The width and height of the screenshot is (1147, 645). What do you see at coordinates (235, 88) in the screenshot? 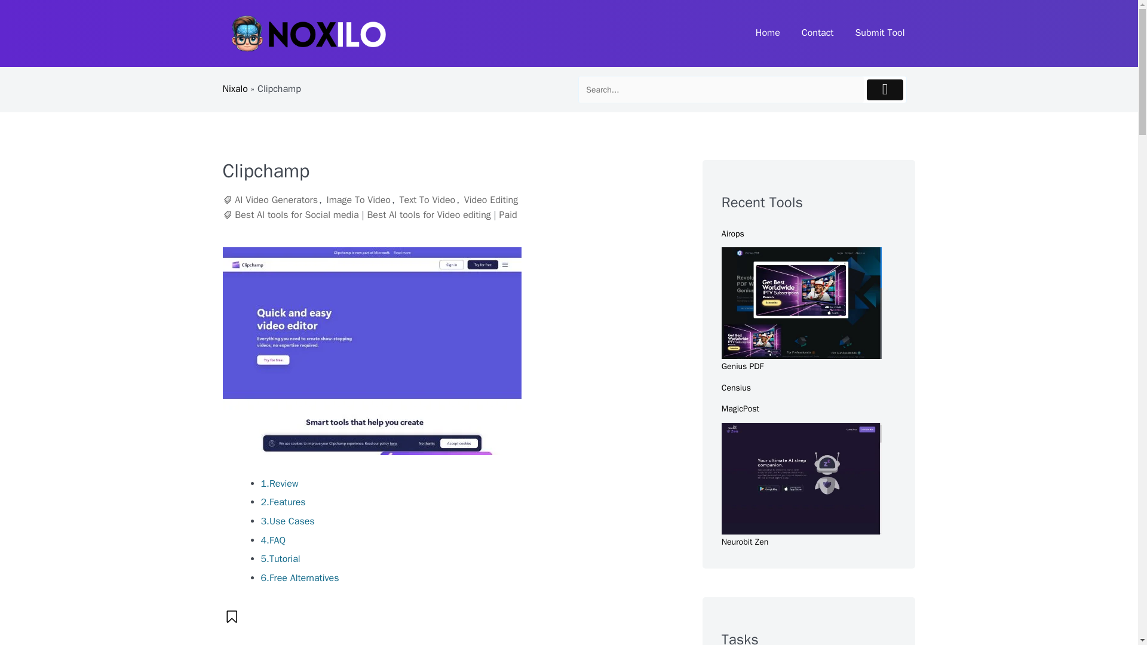
I see `Nixalo` at bounding box center [235, 88].